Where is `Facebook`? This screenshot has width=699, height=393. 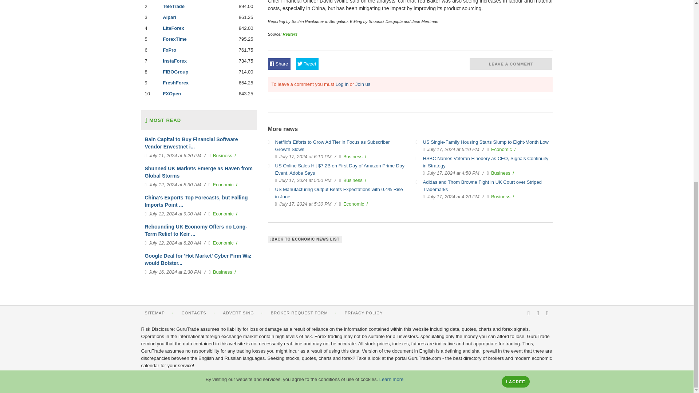 Facebook is located at coordinates (538, 313).